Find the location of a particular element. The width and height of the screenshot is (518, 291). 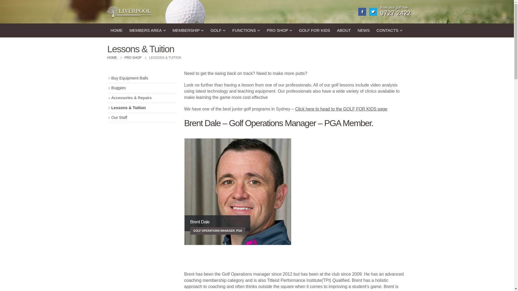

Buggies is located at coordinates (118, 88).